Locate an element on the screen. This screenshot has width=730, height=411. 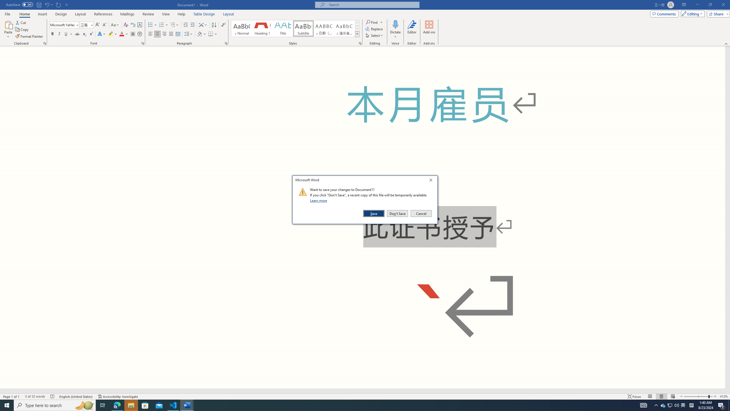
Microsoft Store is located at coordinates (145, 405).